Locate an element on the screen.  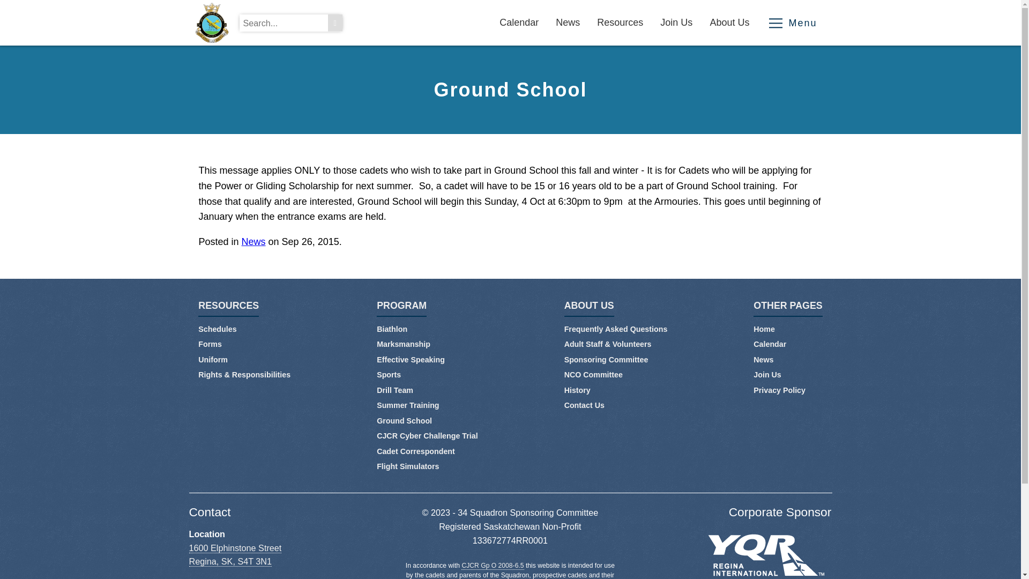
Sports is located at coordinates (389, 375).